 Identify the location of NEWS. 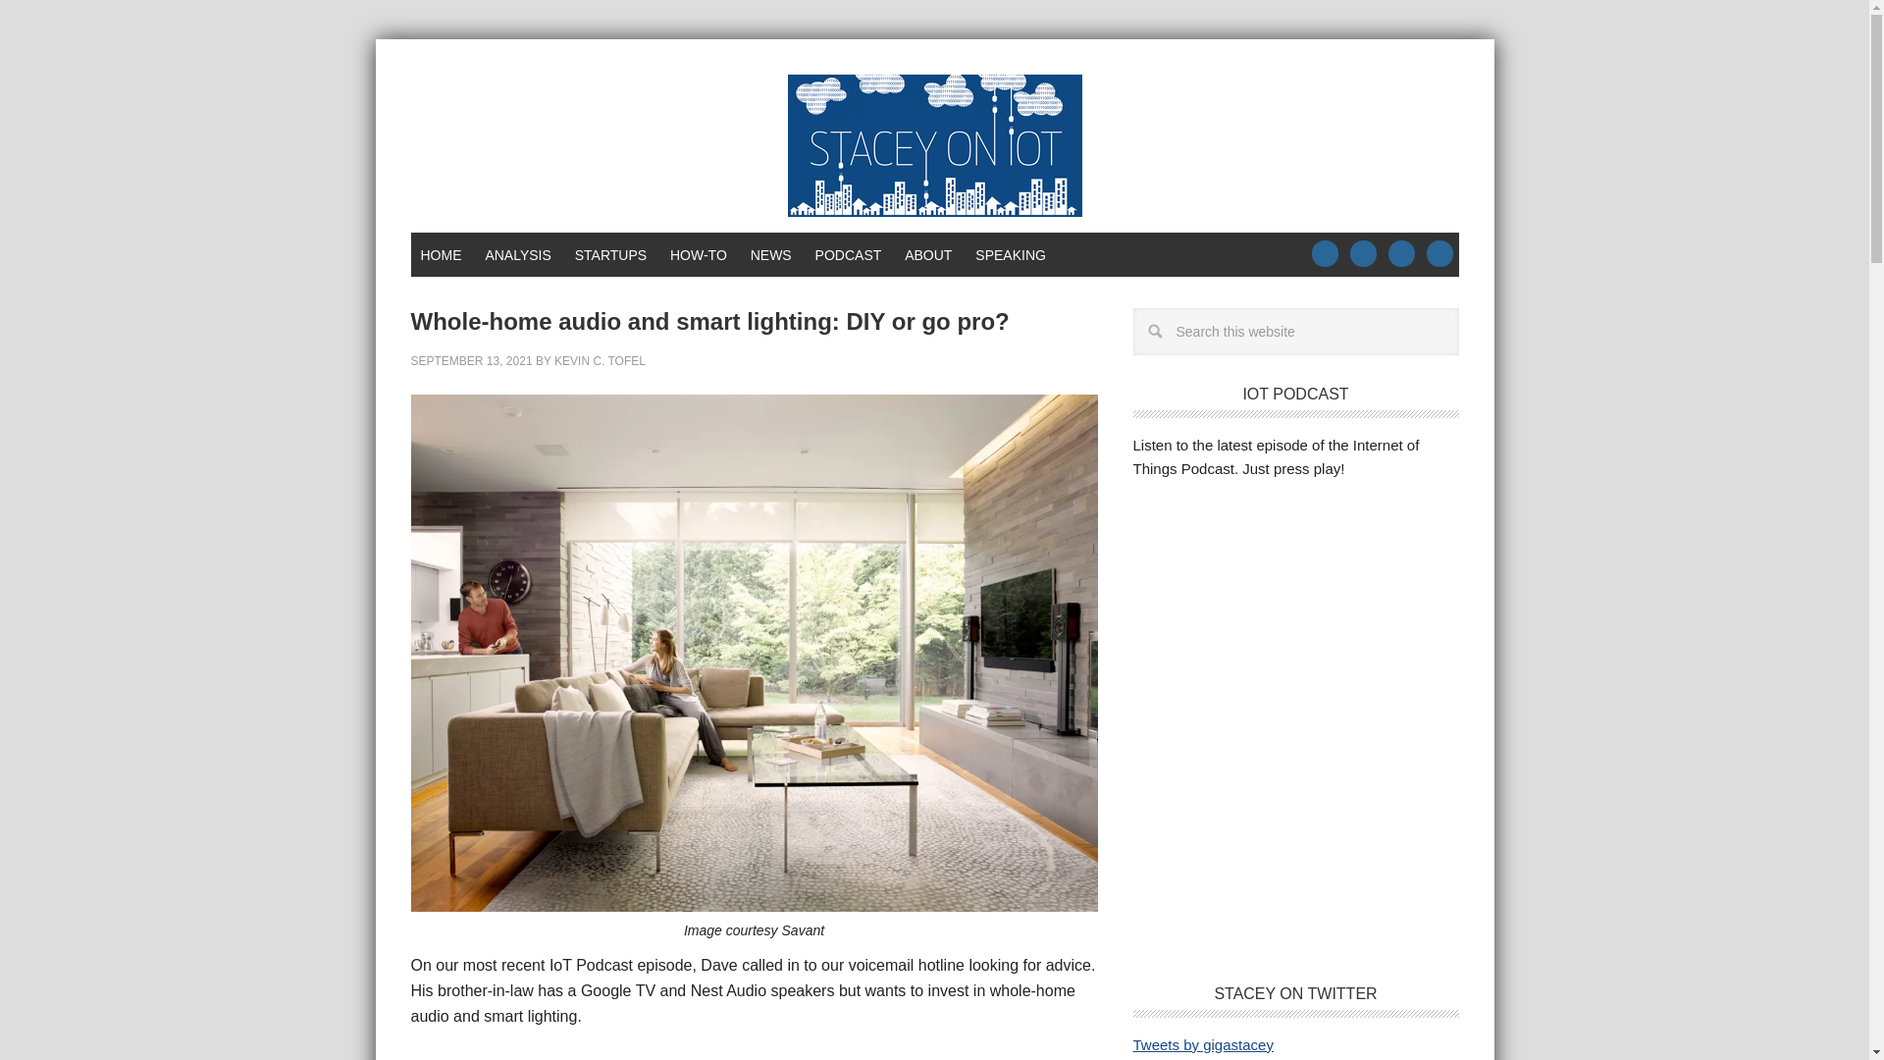
(771, 253).